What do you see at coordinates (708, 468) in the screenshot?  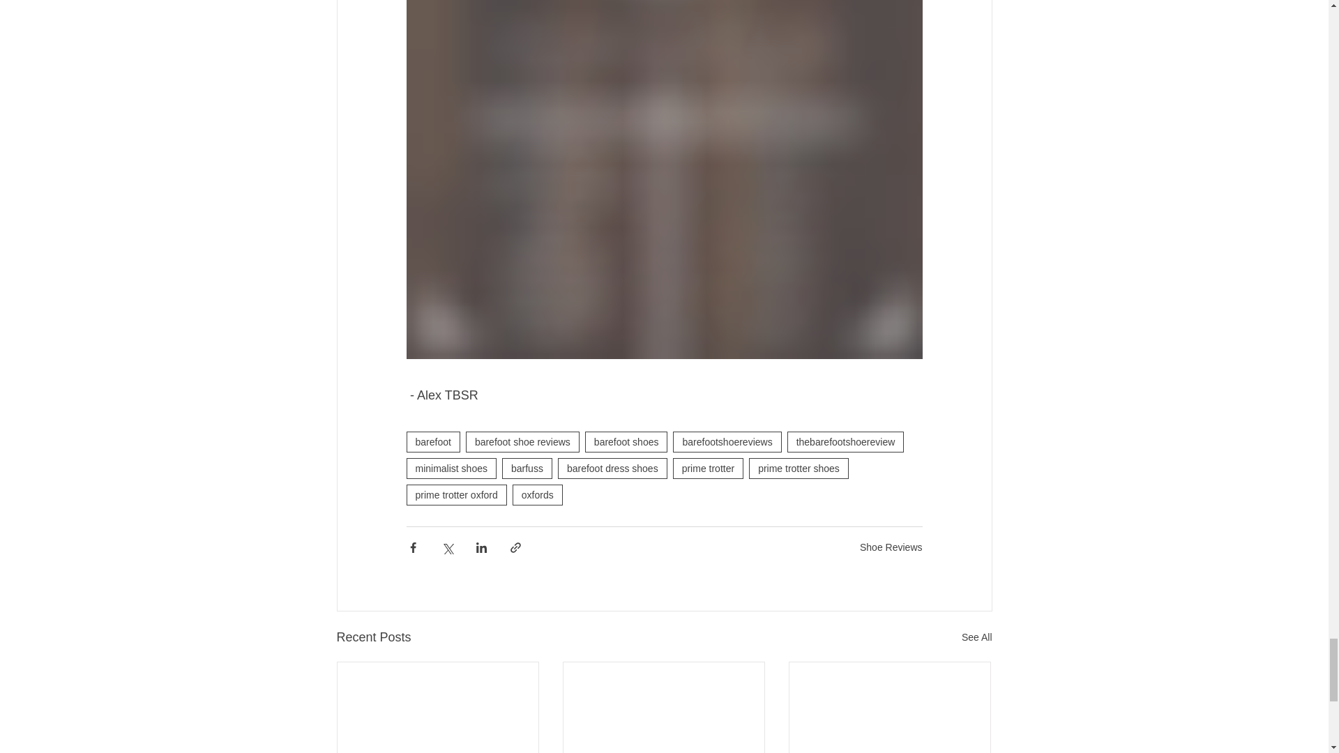 I see `prime trotter` at bounding box center [708, 468].